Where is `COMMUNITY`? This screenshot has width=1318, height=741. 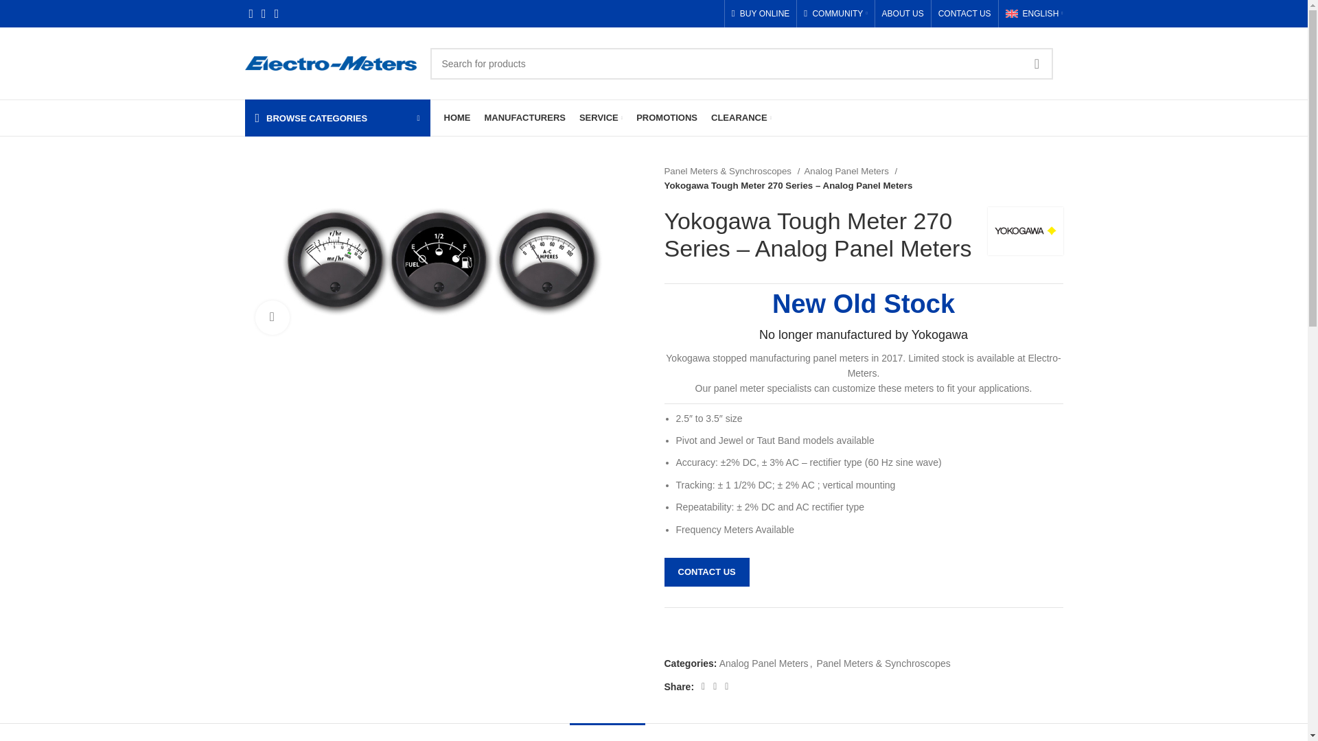 COMMUNITY is located at coordinates (835, 14).